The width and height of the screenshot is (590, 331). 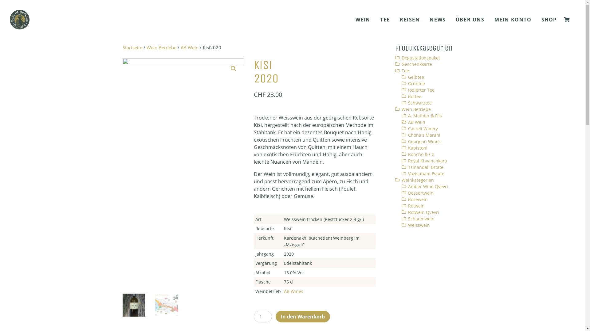 What do you see at coordinates (294, 291) in the screenshot?
I see `AB Wines` at bounding box center [294, 291].